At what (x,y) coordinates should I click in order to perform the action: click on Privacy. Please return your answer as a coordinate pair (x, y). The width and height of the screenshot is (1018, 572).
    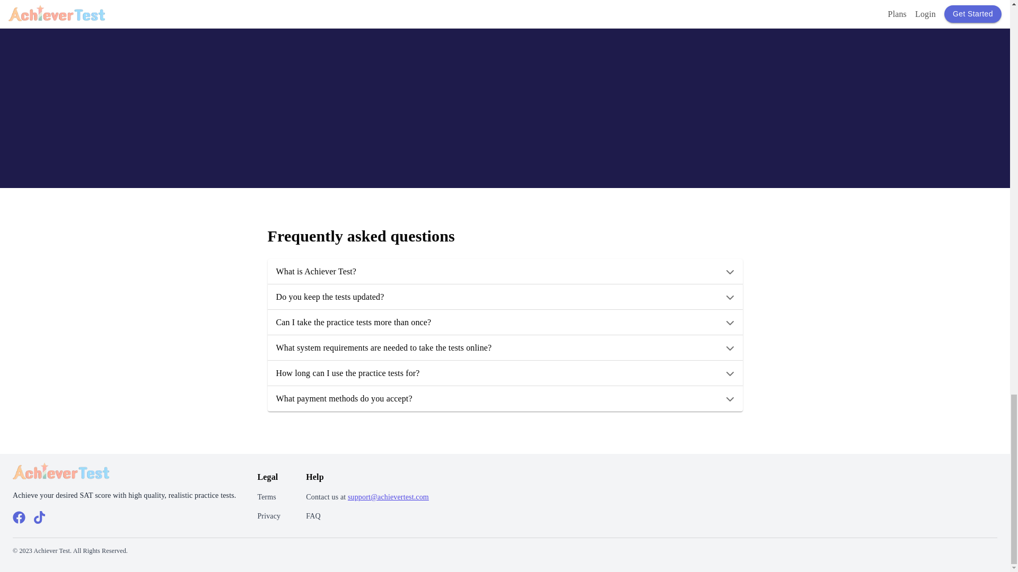
    Looking at the image, I should click on (269, 516).